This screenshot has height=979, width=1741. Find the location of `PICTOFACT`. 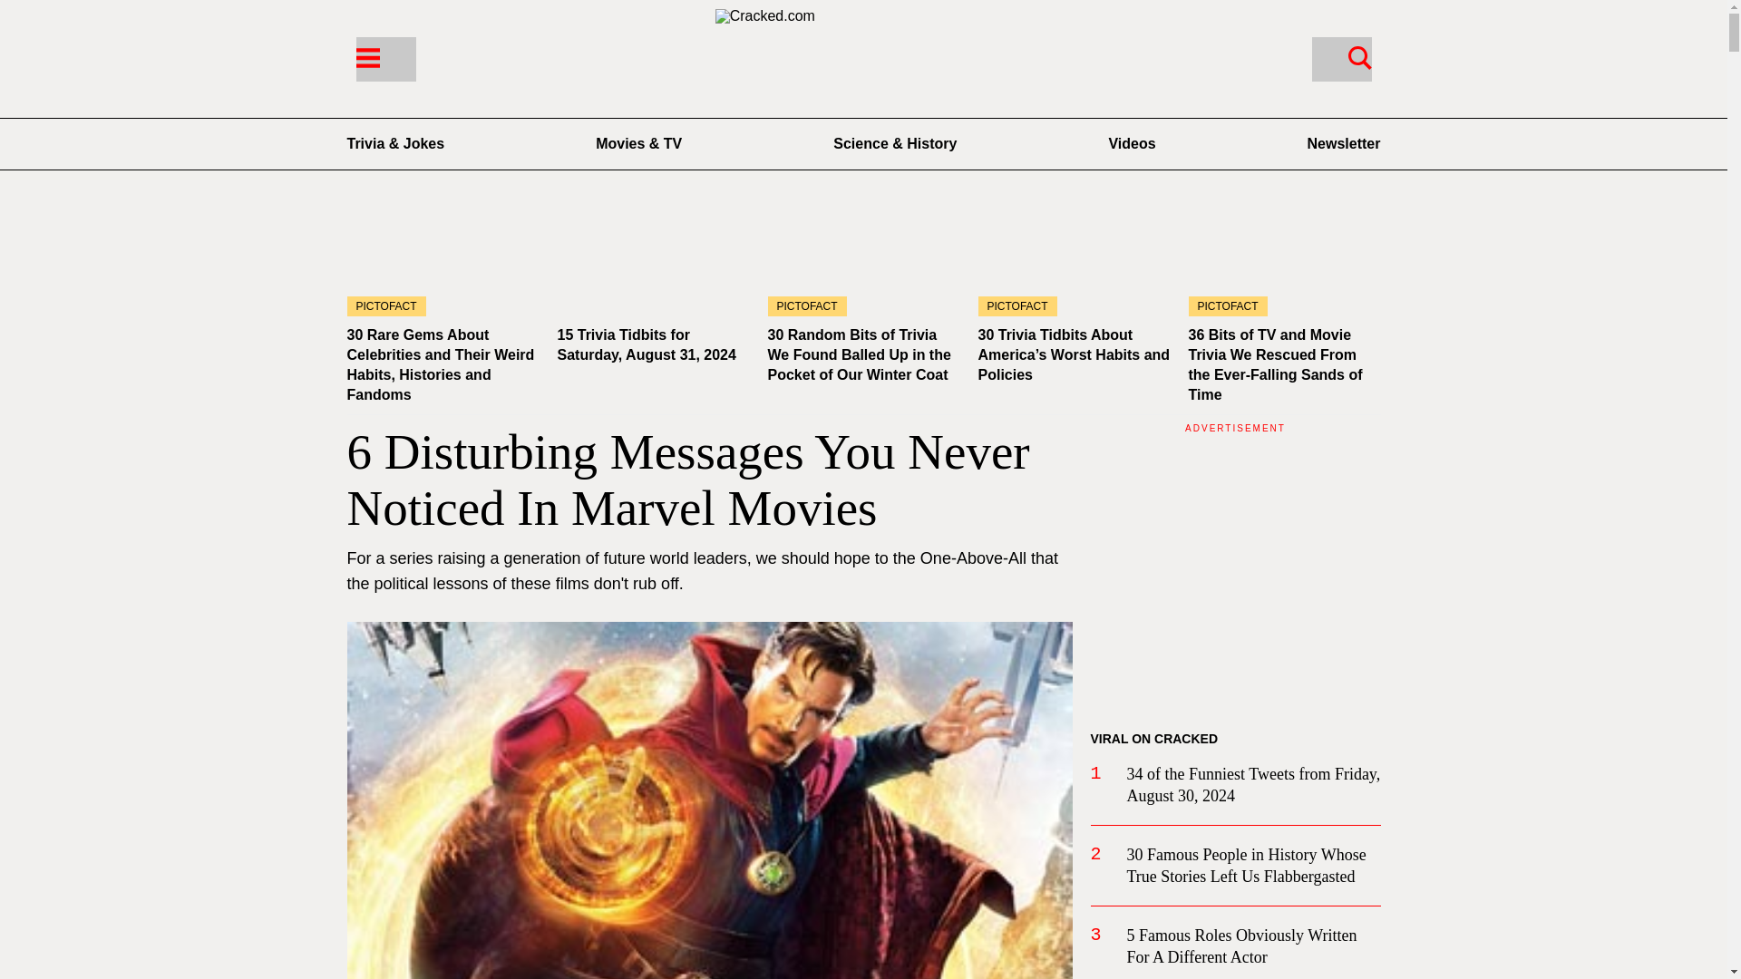

PICTOFACT is located at coordinates (863, 262).